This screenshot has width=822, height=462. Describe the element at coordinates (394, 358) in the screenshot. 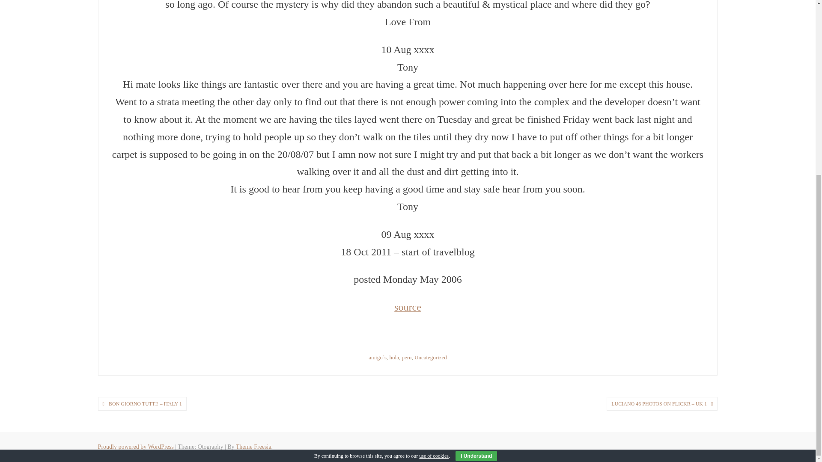

I see `hola` at that location.